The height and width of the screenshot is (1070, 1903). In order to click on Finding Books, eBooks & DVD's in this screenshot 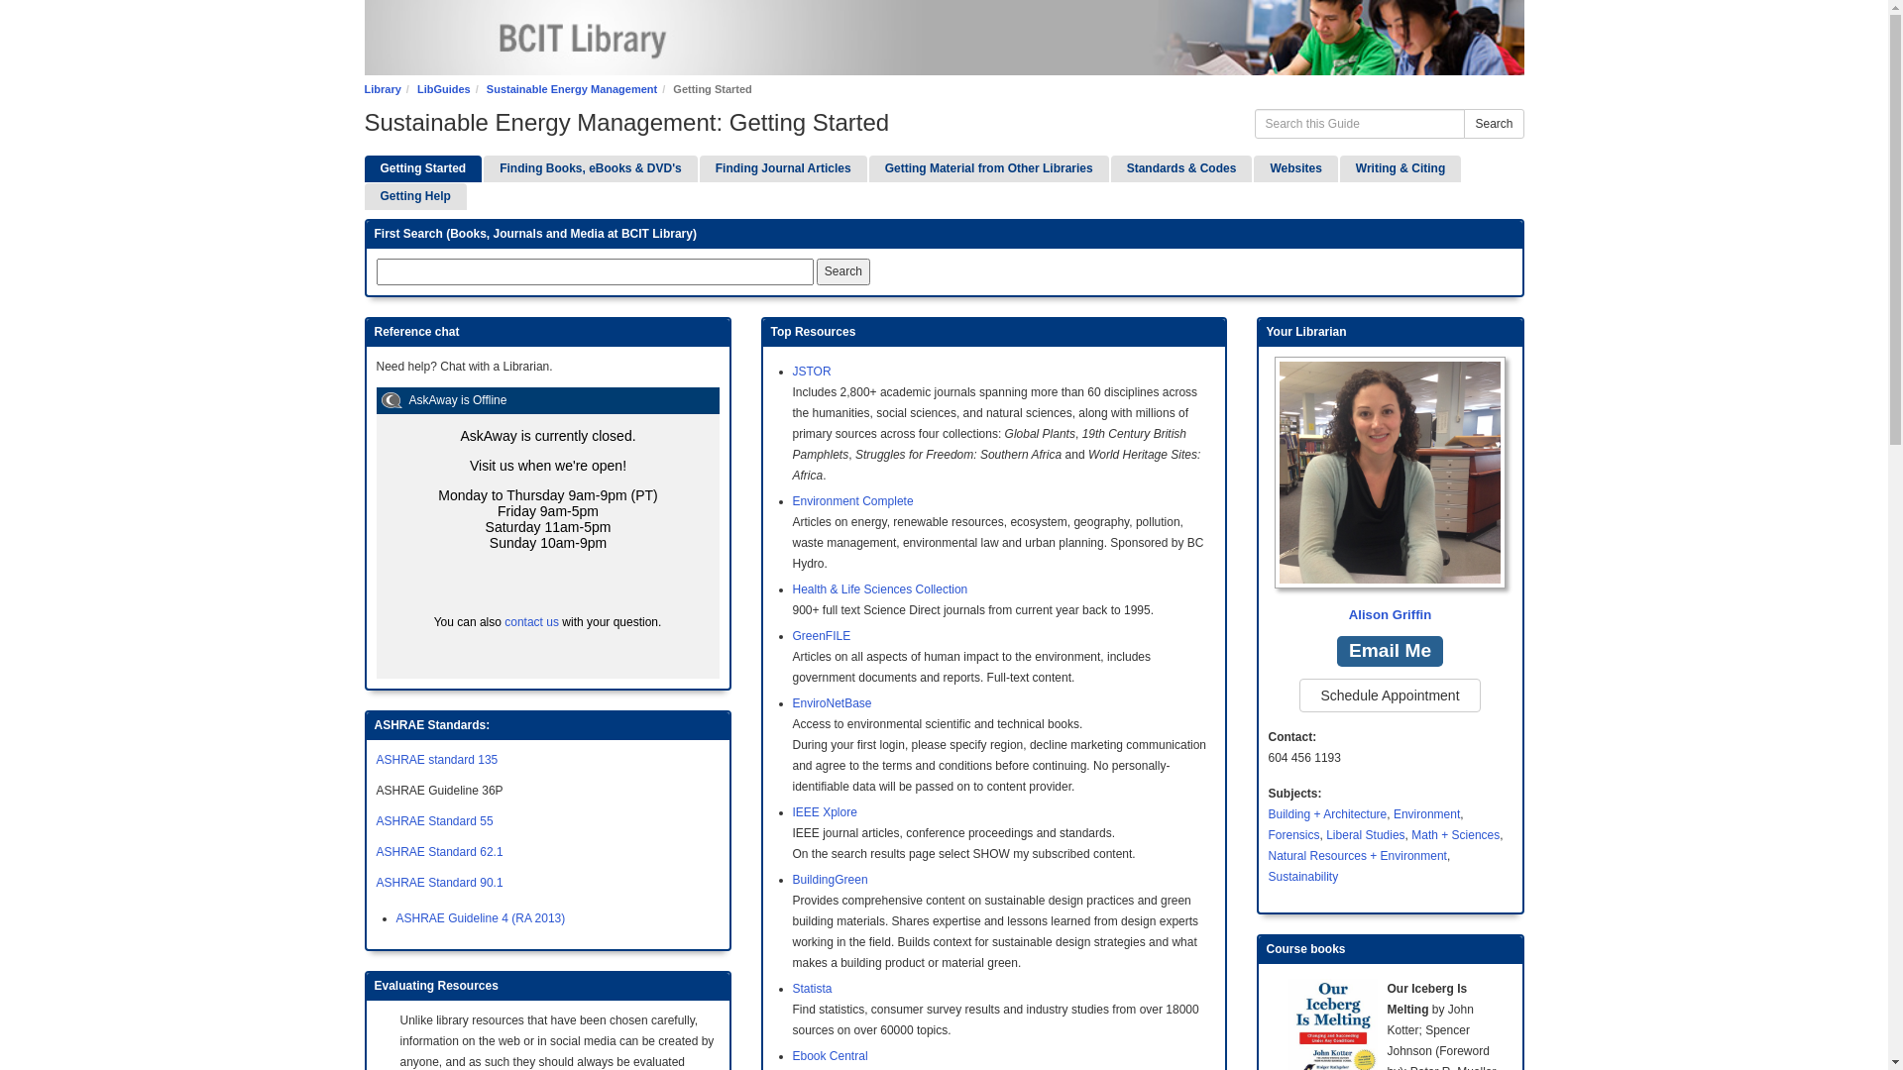, I will do `click(591, 168)`.